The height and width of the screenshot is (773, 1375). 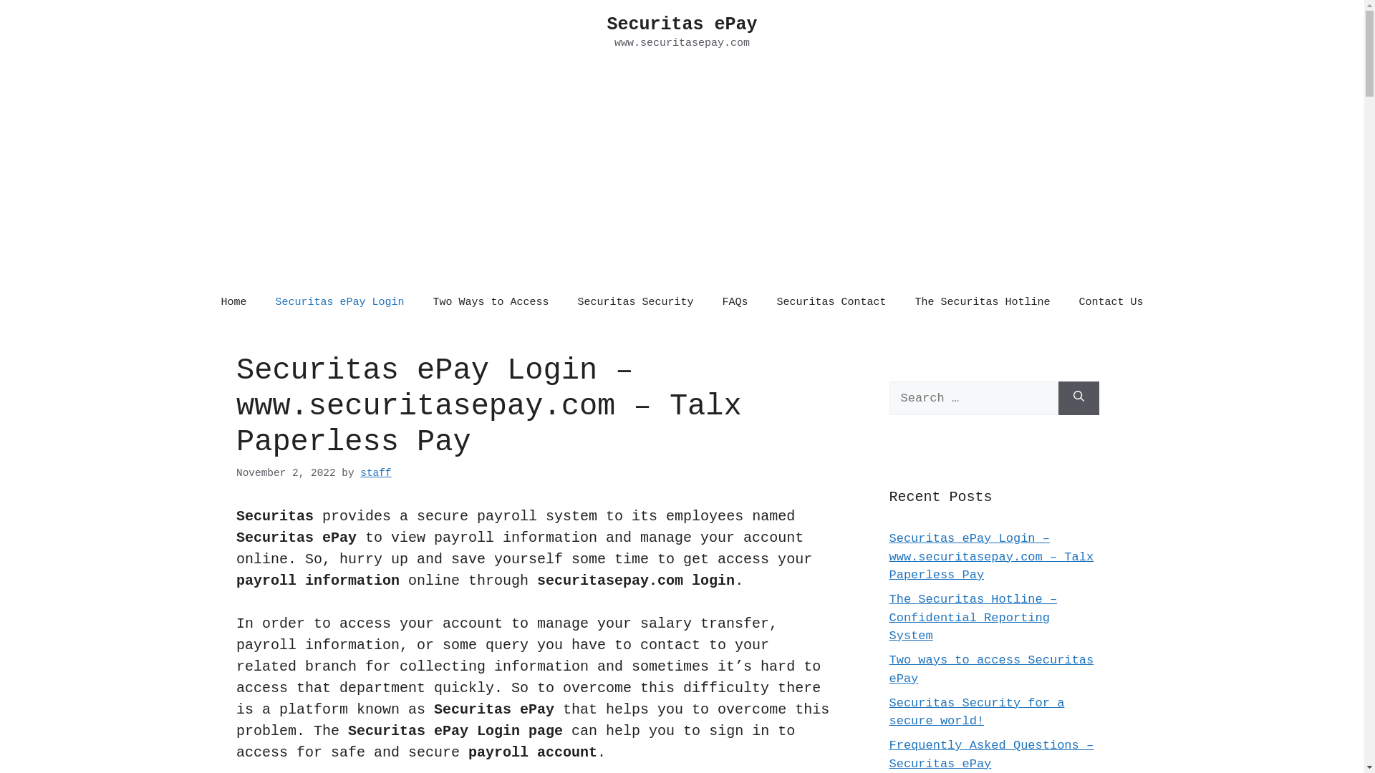 I want to click on Securitas ePay Login, so click(x=339, y=302).